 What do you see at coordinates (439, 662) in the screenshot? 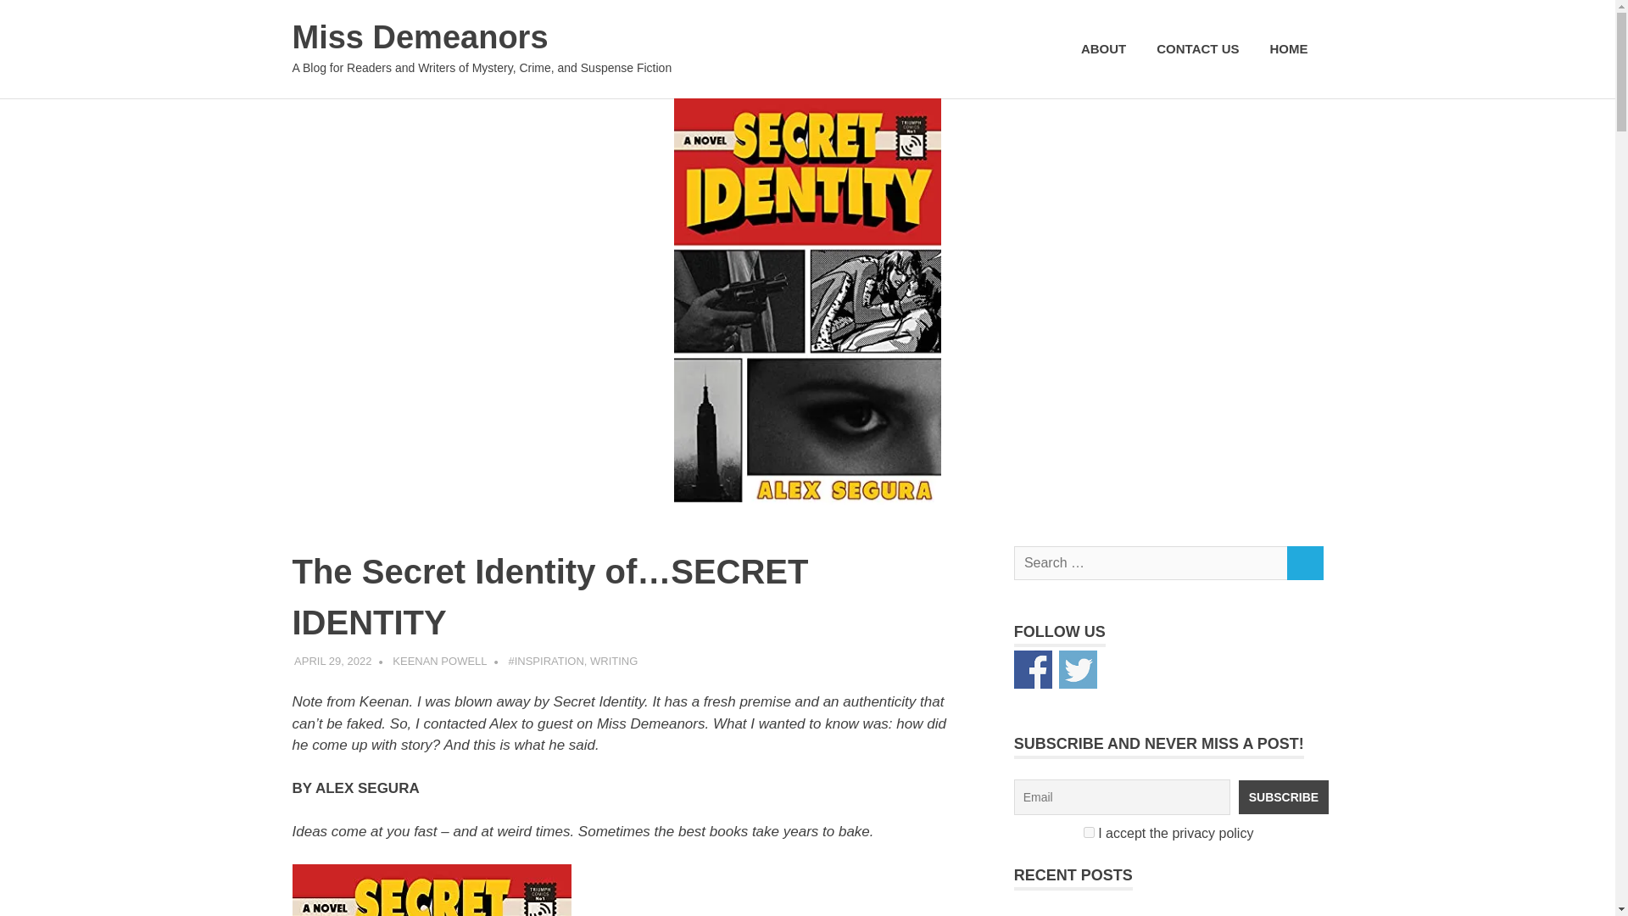
I see `KEENAN POWELL` at bounding box center [439, 662].